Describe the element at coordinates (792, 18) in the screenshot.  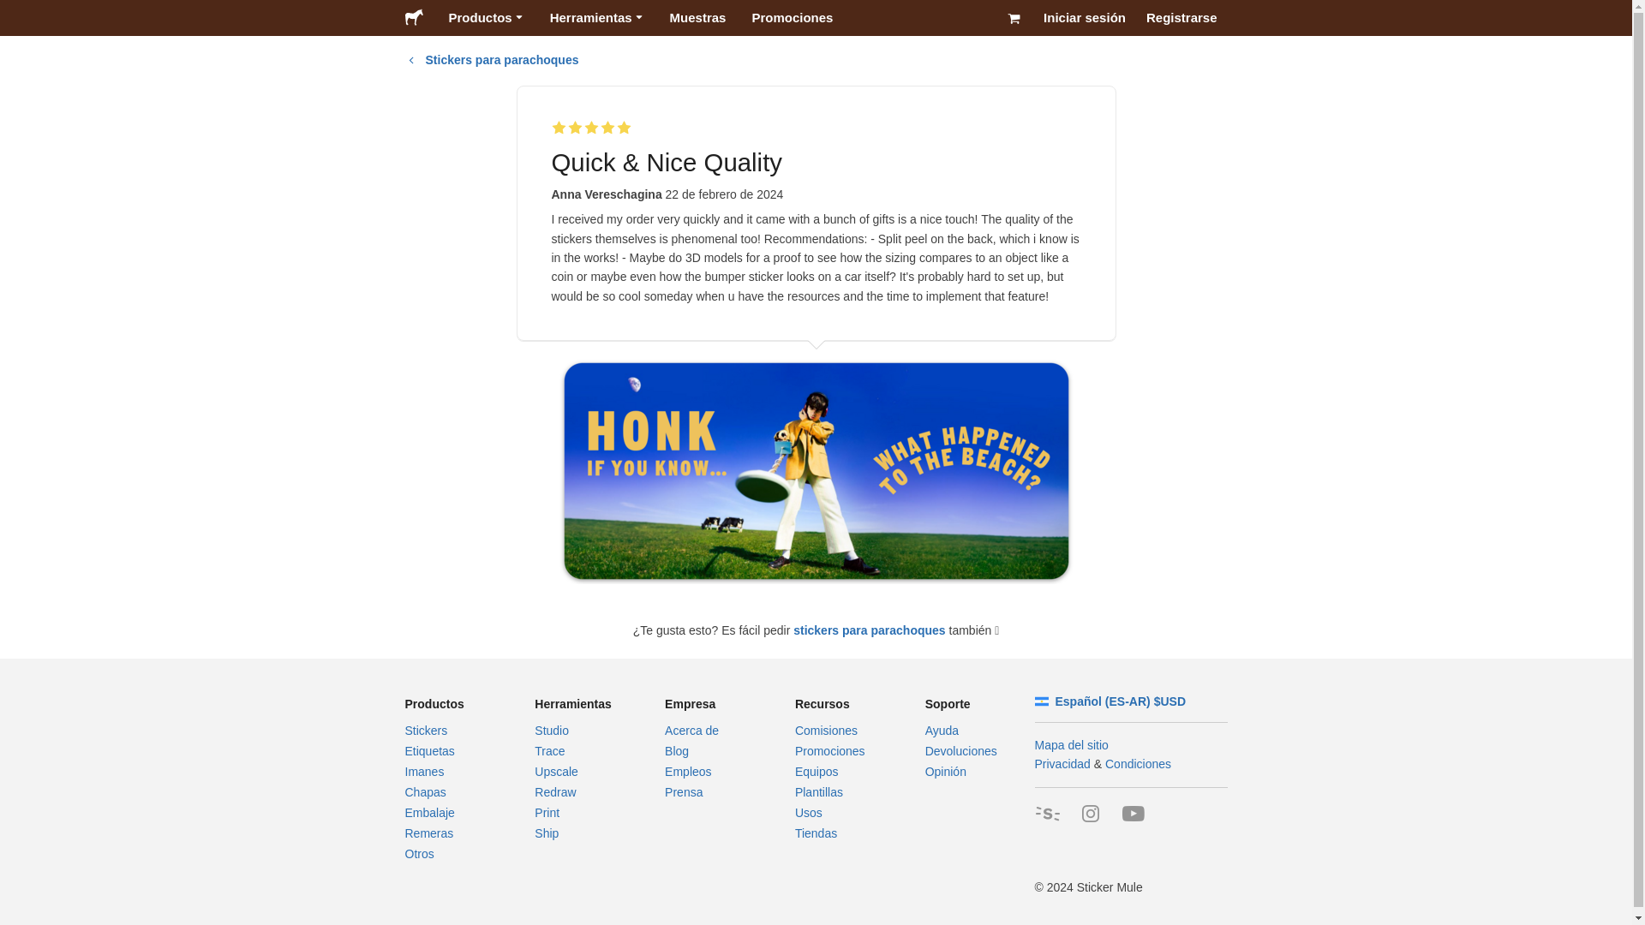
I see `Promociones` at that location.